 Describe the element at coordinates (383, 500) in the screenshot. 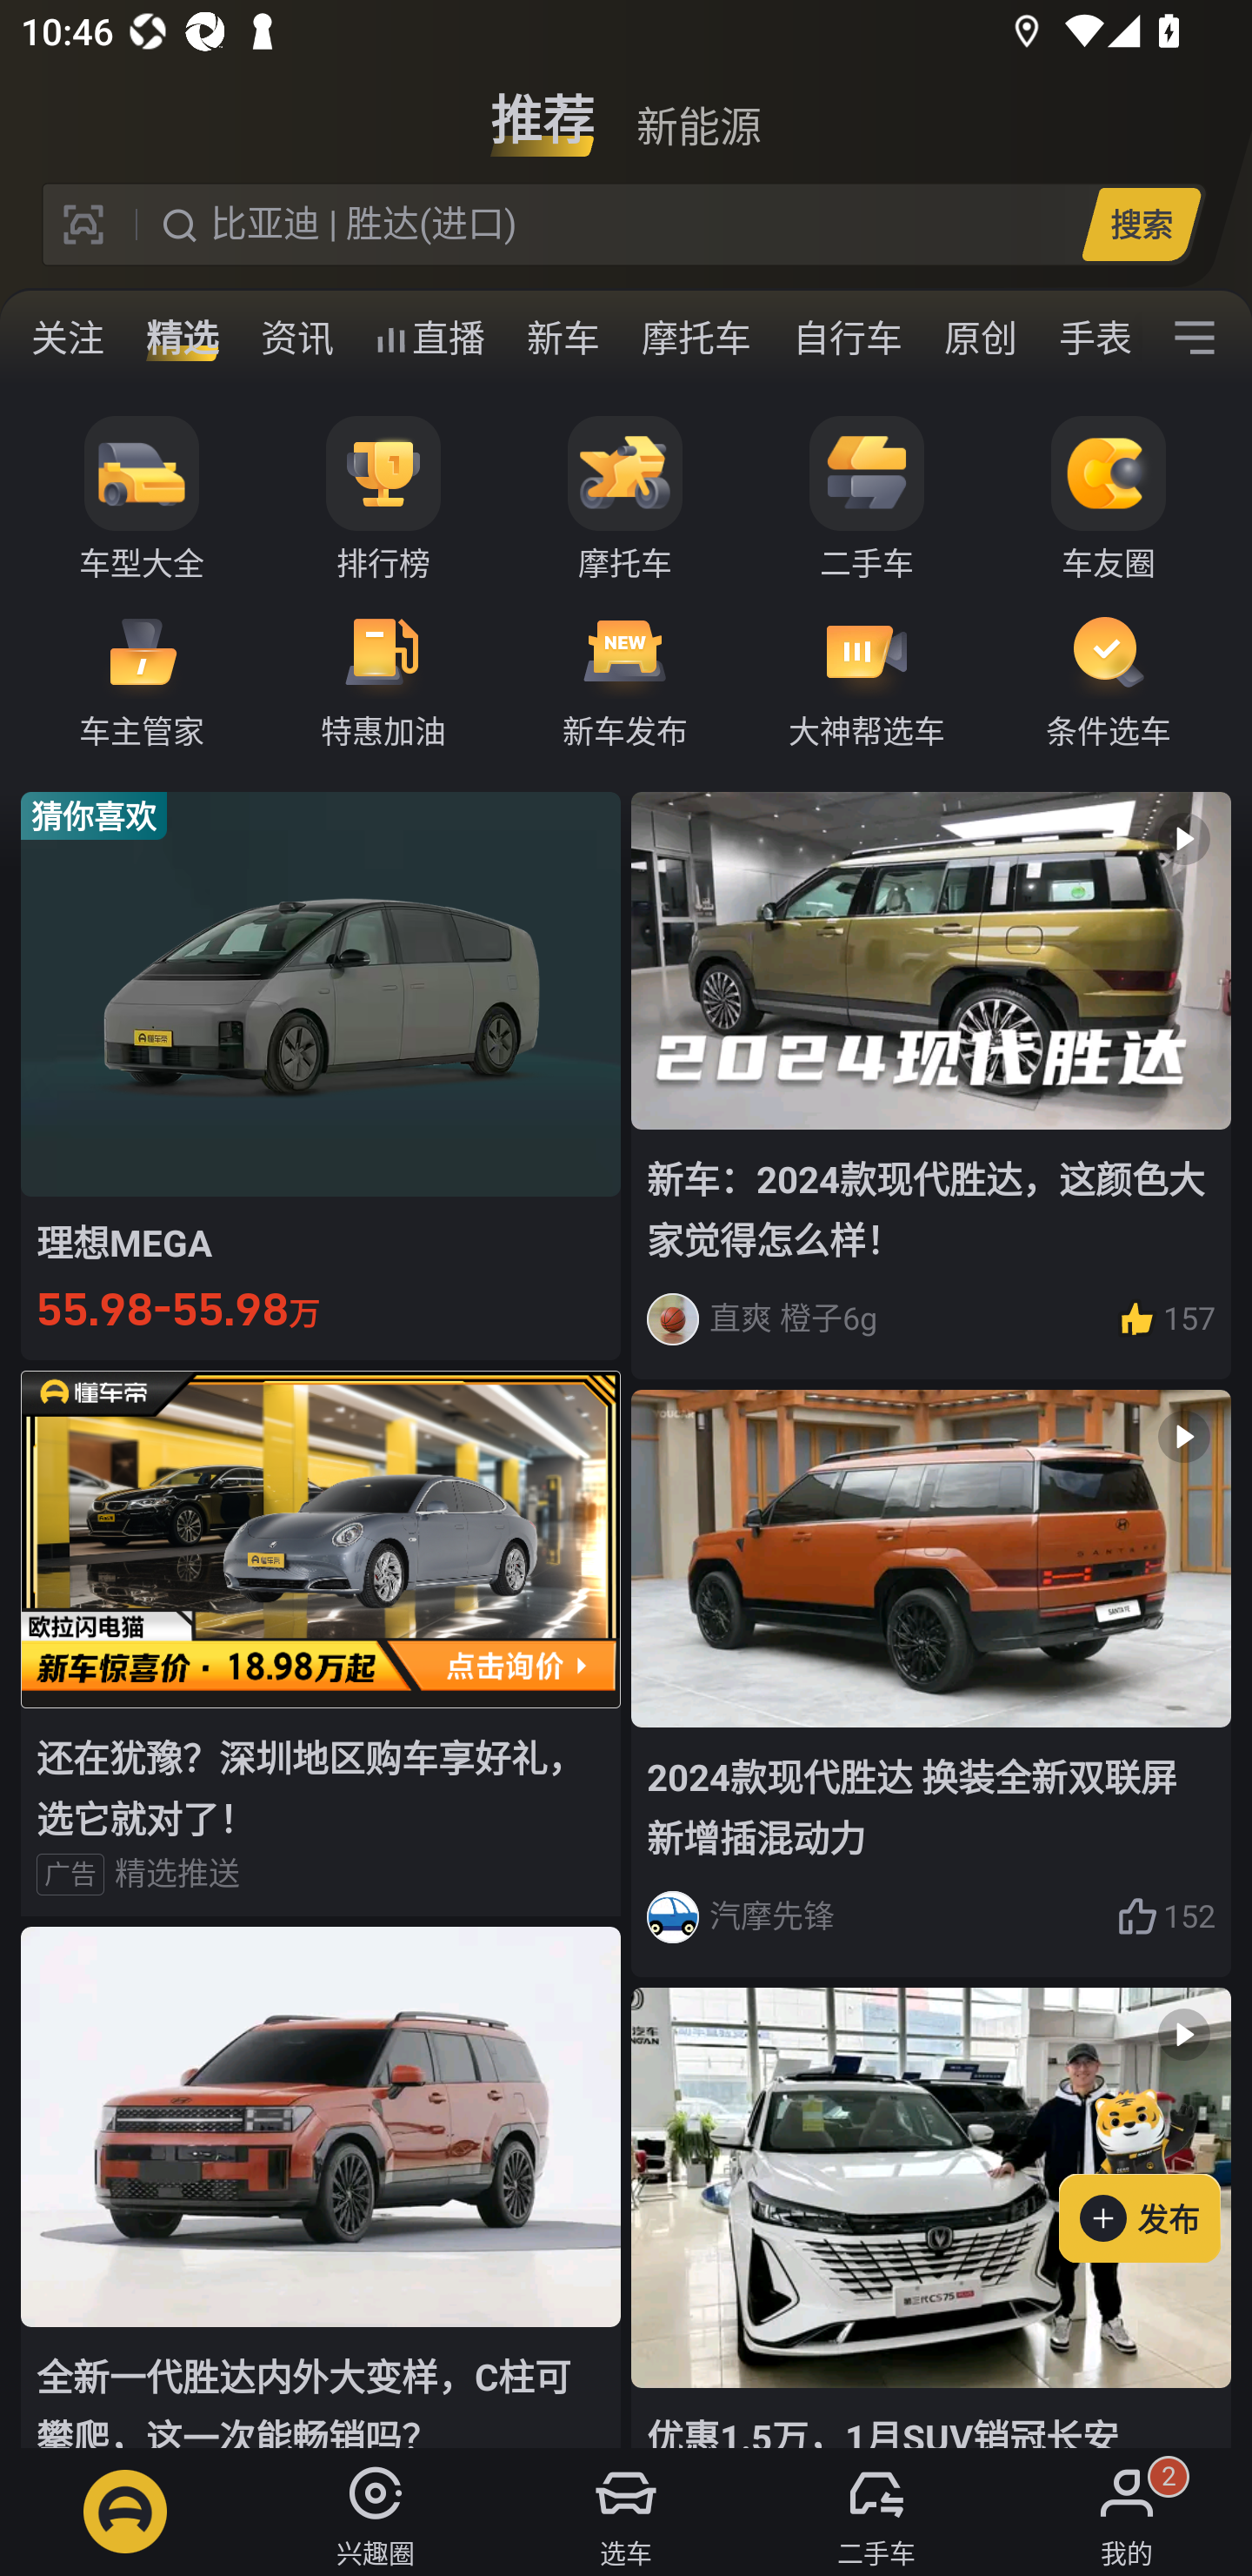

I see `排行榜` at that location.